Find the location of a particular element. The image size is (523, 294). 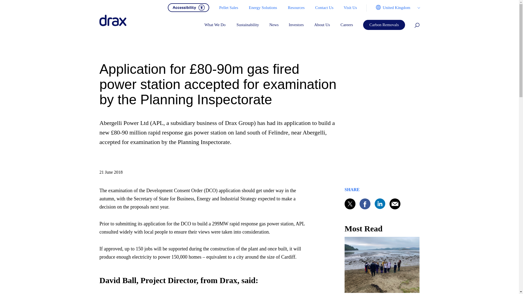

Resources is located at coordinates (296, 8).